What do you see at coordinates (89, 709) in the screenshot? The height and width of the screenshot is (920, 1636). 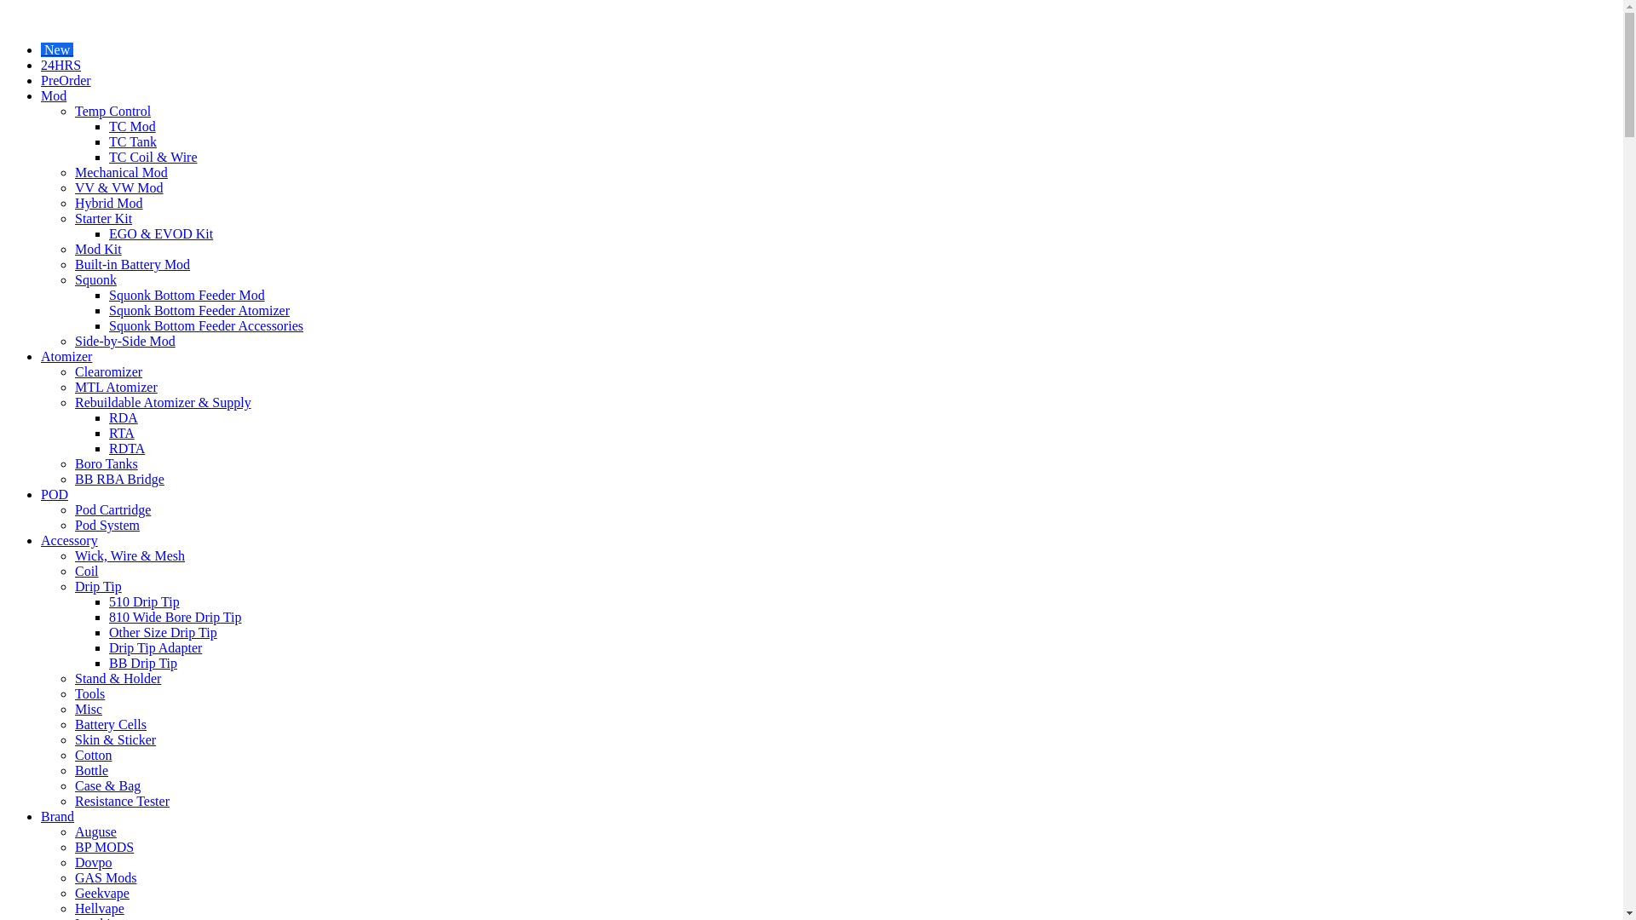 I see `Misc` at bounding box center [89, 709].